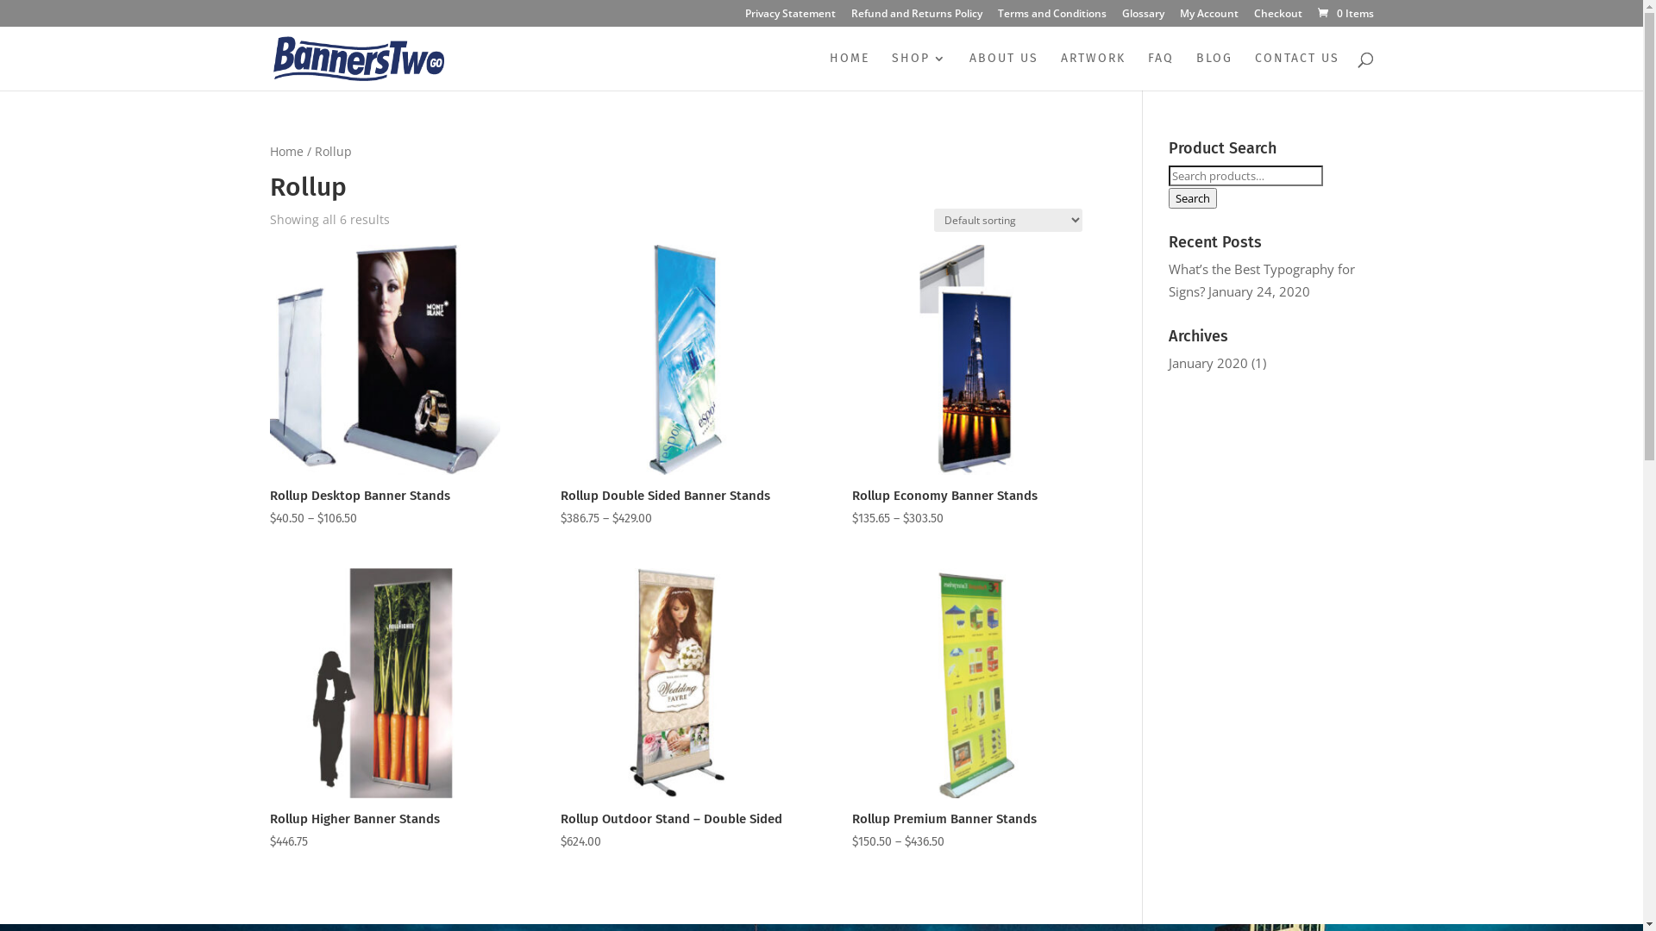 The height and width of the screenshot is (931, 1656). Describe the element at coordinates (286, 152) in the screenshot. I see `Home` at that location.